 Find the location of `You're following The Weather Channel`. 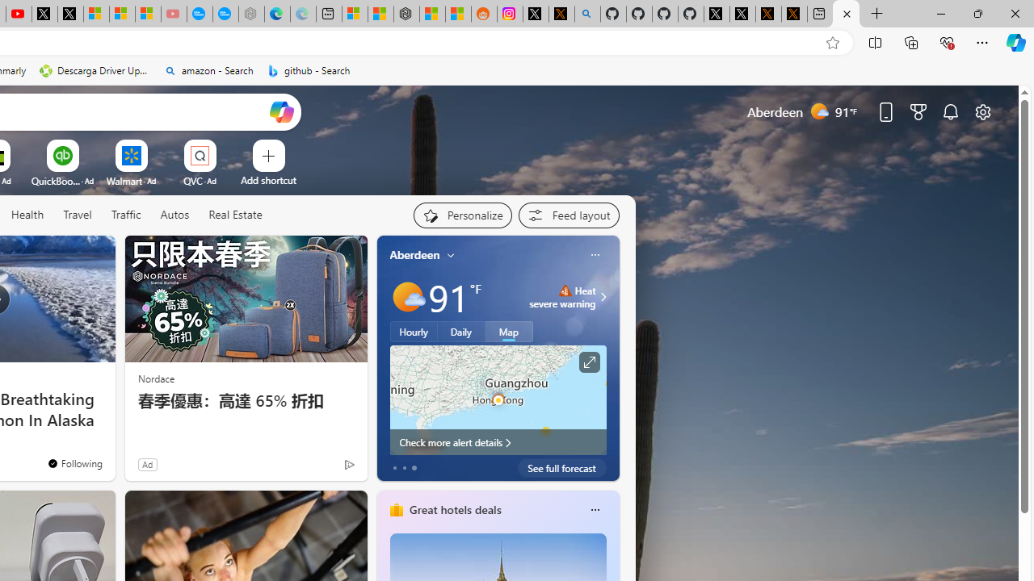

You're following The Weather Channel is located at coordinates (74, 462).